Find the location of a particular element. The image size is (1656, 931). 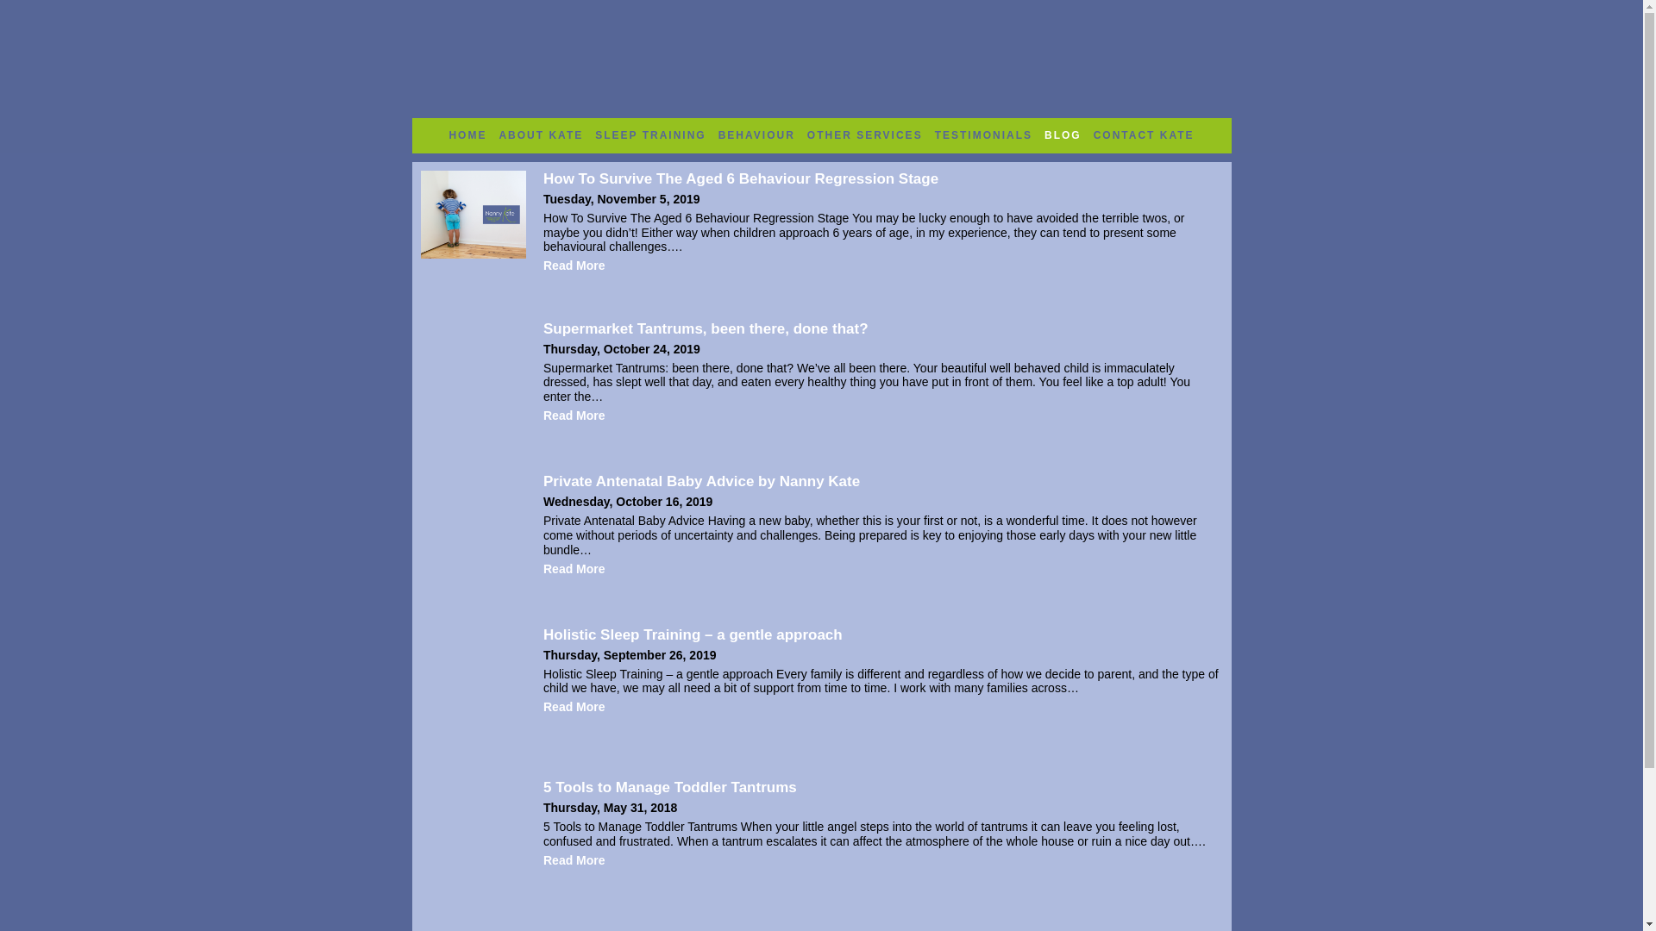

BEHAVIOUR is located at coordinates (756, 134).